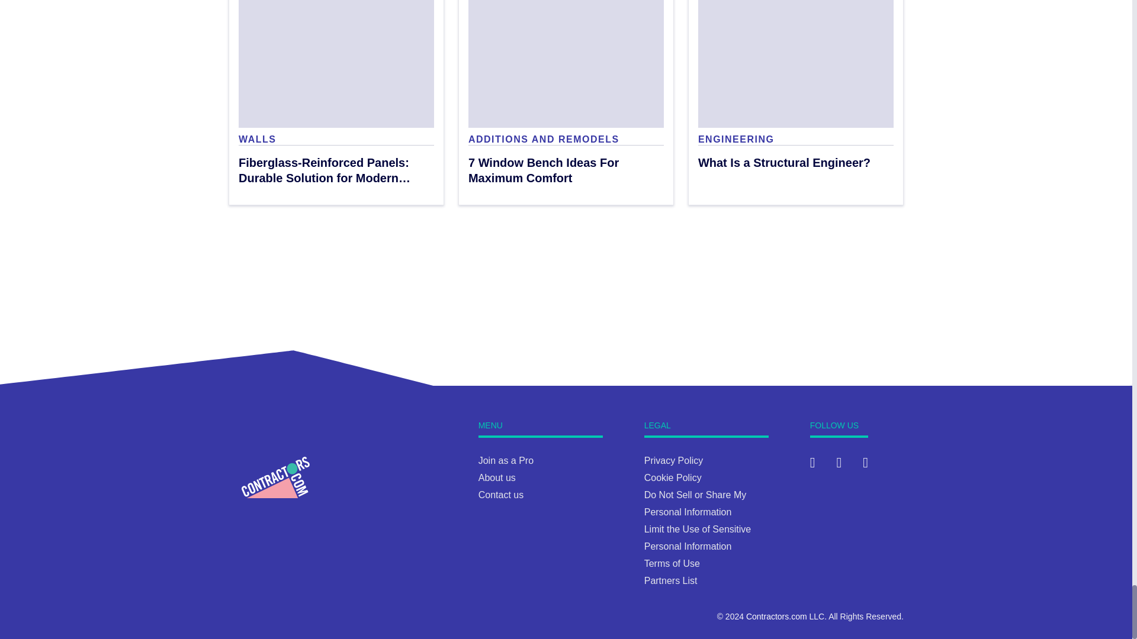  What do you see at coordinates (698, 537) in the screenshot?
I see `Limit the Use of Sensitive Personal Information` at bounding box center [698, 537].